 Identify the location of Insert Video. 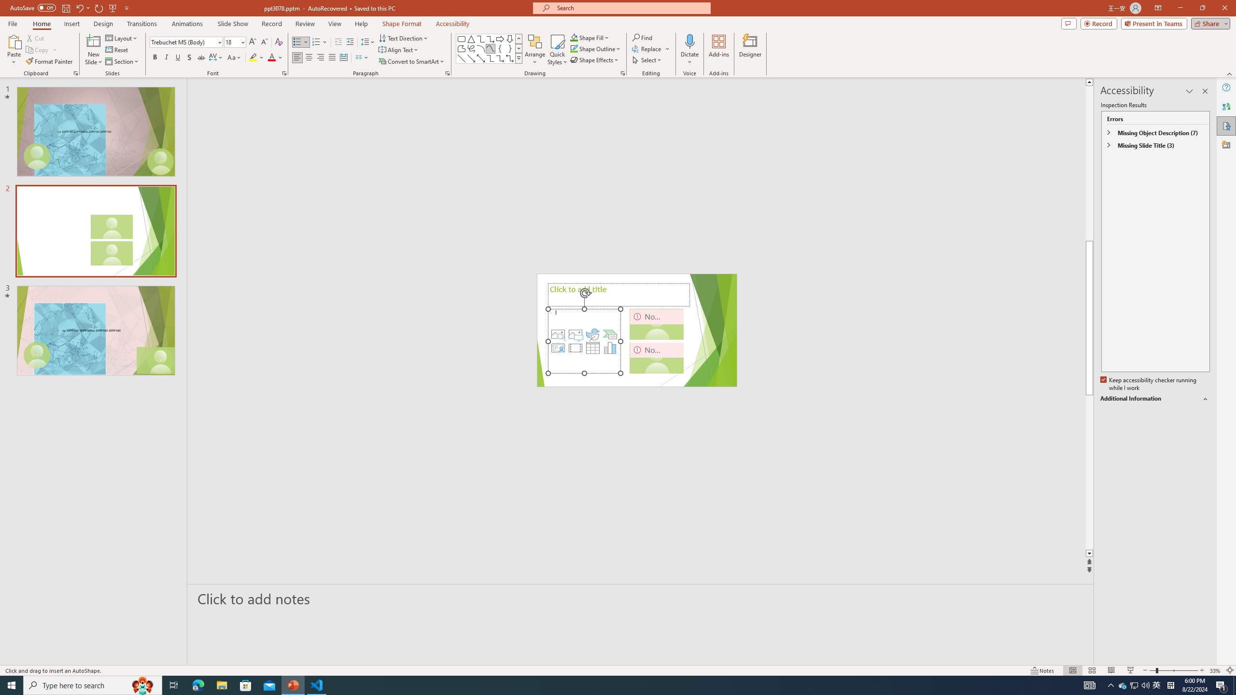
(576, 347).